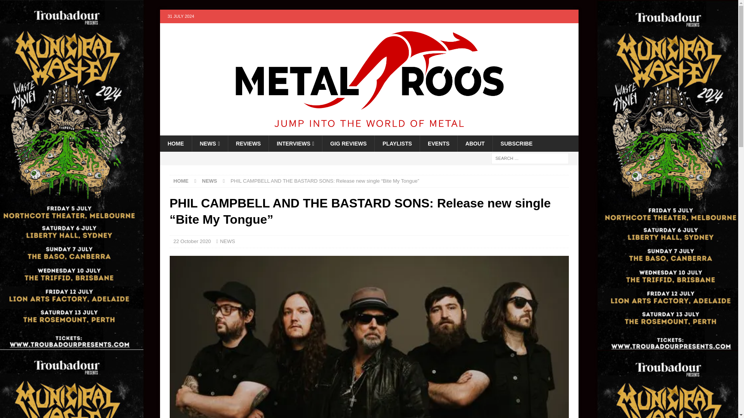 Image resolution: width=744 pixels, height=418 pixels. I want to click on NEWS, so click(209, 143).